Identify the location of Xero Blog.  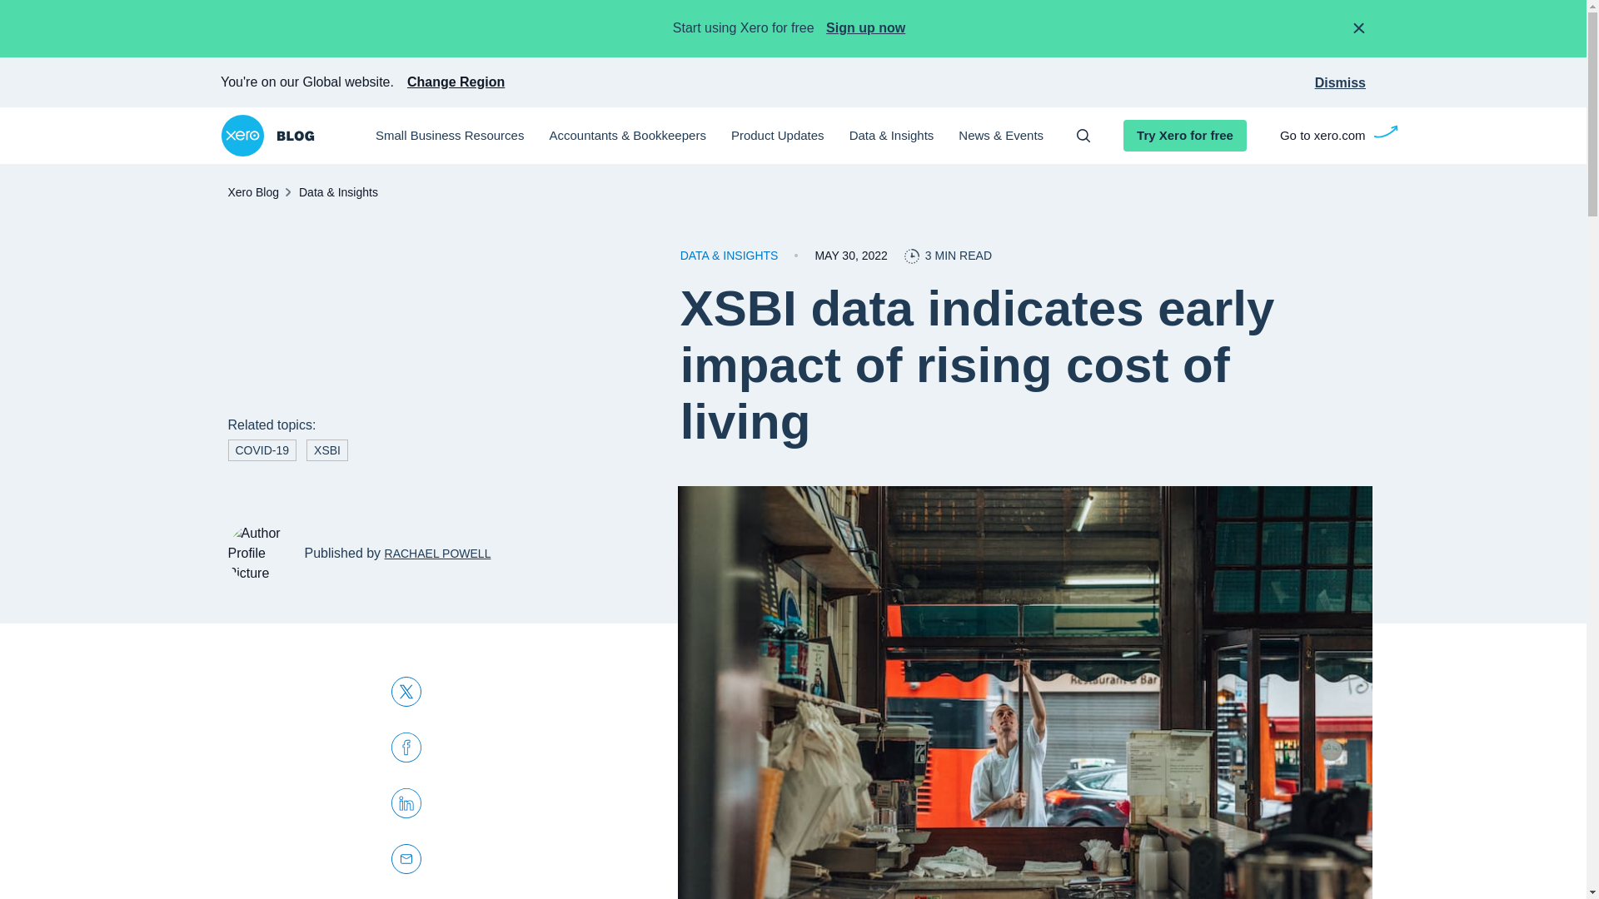
(253, 191).